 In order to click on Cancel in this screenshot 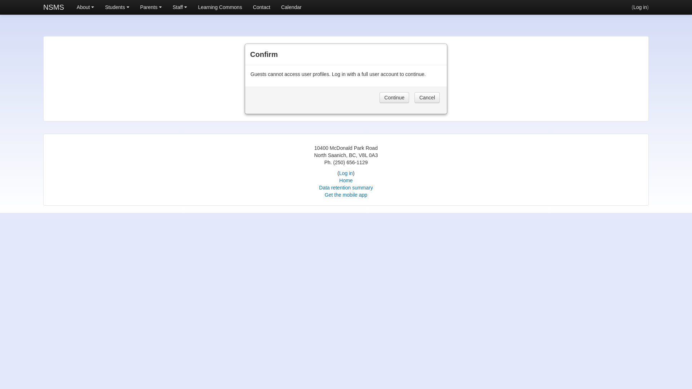, I will do `click(427, 98)`.